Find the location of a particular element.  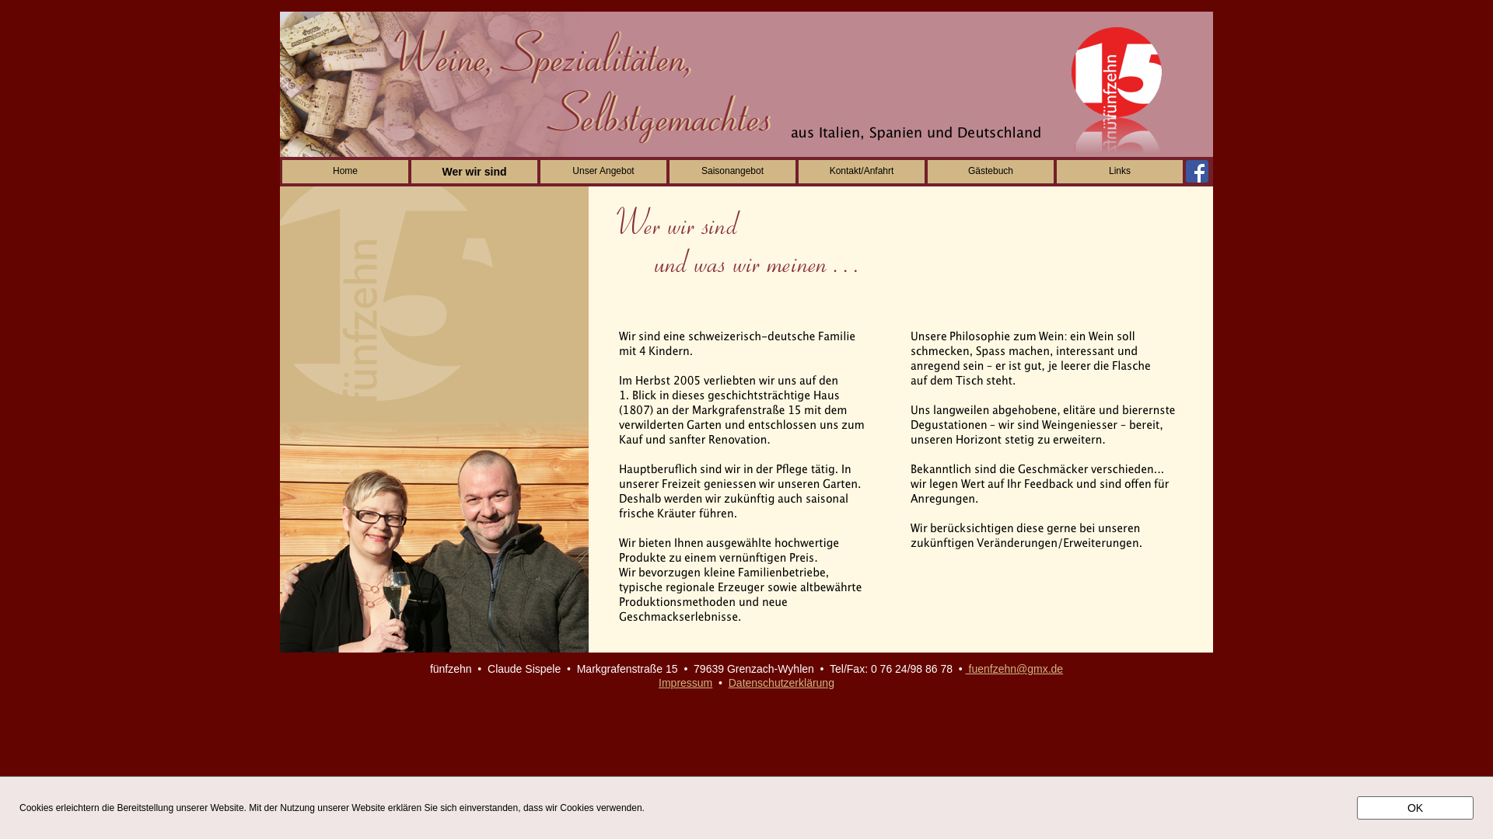

Saisonangebot is located at coordinates (733, 172).